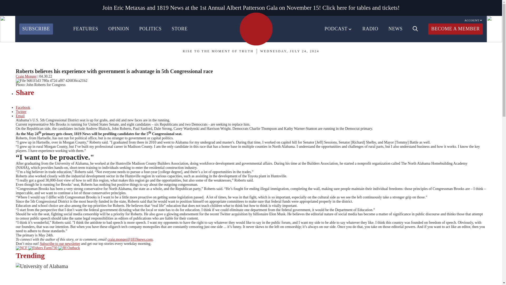 The image size is (506, 285). I want to click on FEATURES, so click(86, 29).